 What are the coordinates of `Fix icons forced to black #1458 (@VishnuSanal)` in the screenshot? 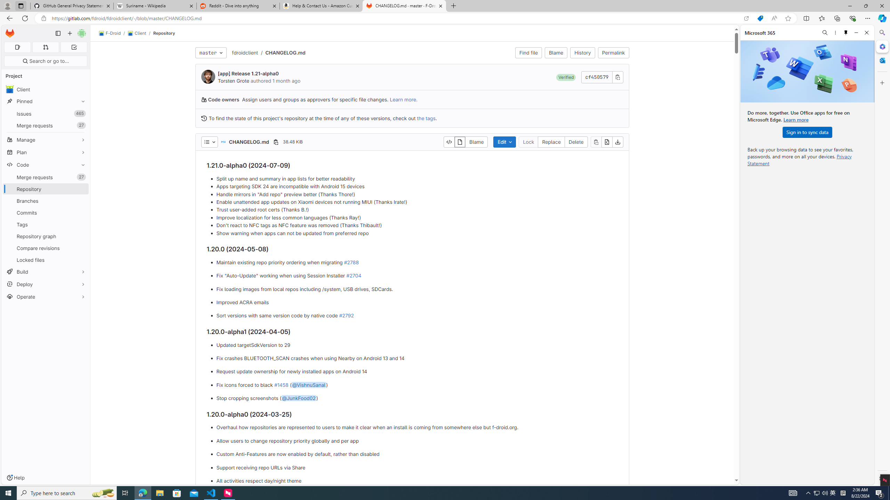 It's located at (417, 385).